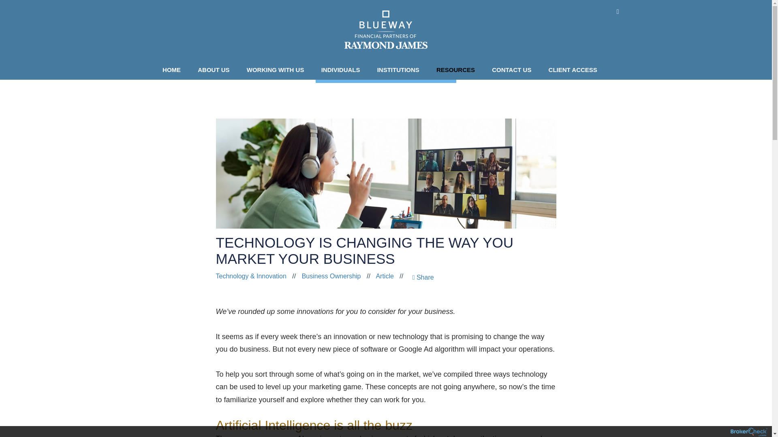 Image resolution: width=778 pixels, height=437 pixels. What do you see at coordinates (173, 69) in the screenshot?
I see `HOME` at bounding box center [173, 69].